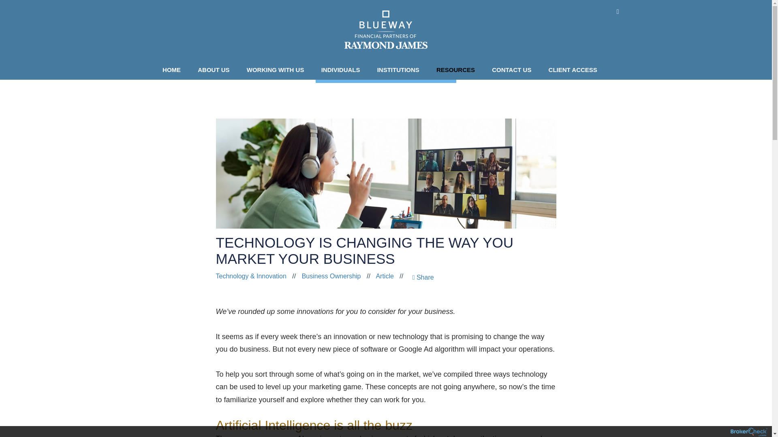 Image resolution: width=778 pixels, height=437 pixels. What do you see at coordinates (173, 69) in the screenshot?
I see `HOME` at bounding box center [173, 69].